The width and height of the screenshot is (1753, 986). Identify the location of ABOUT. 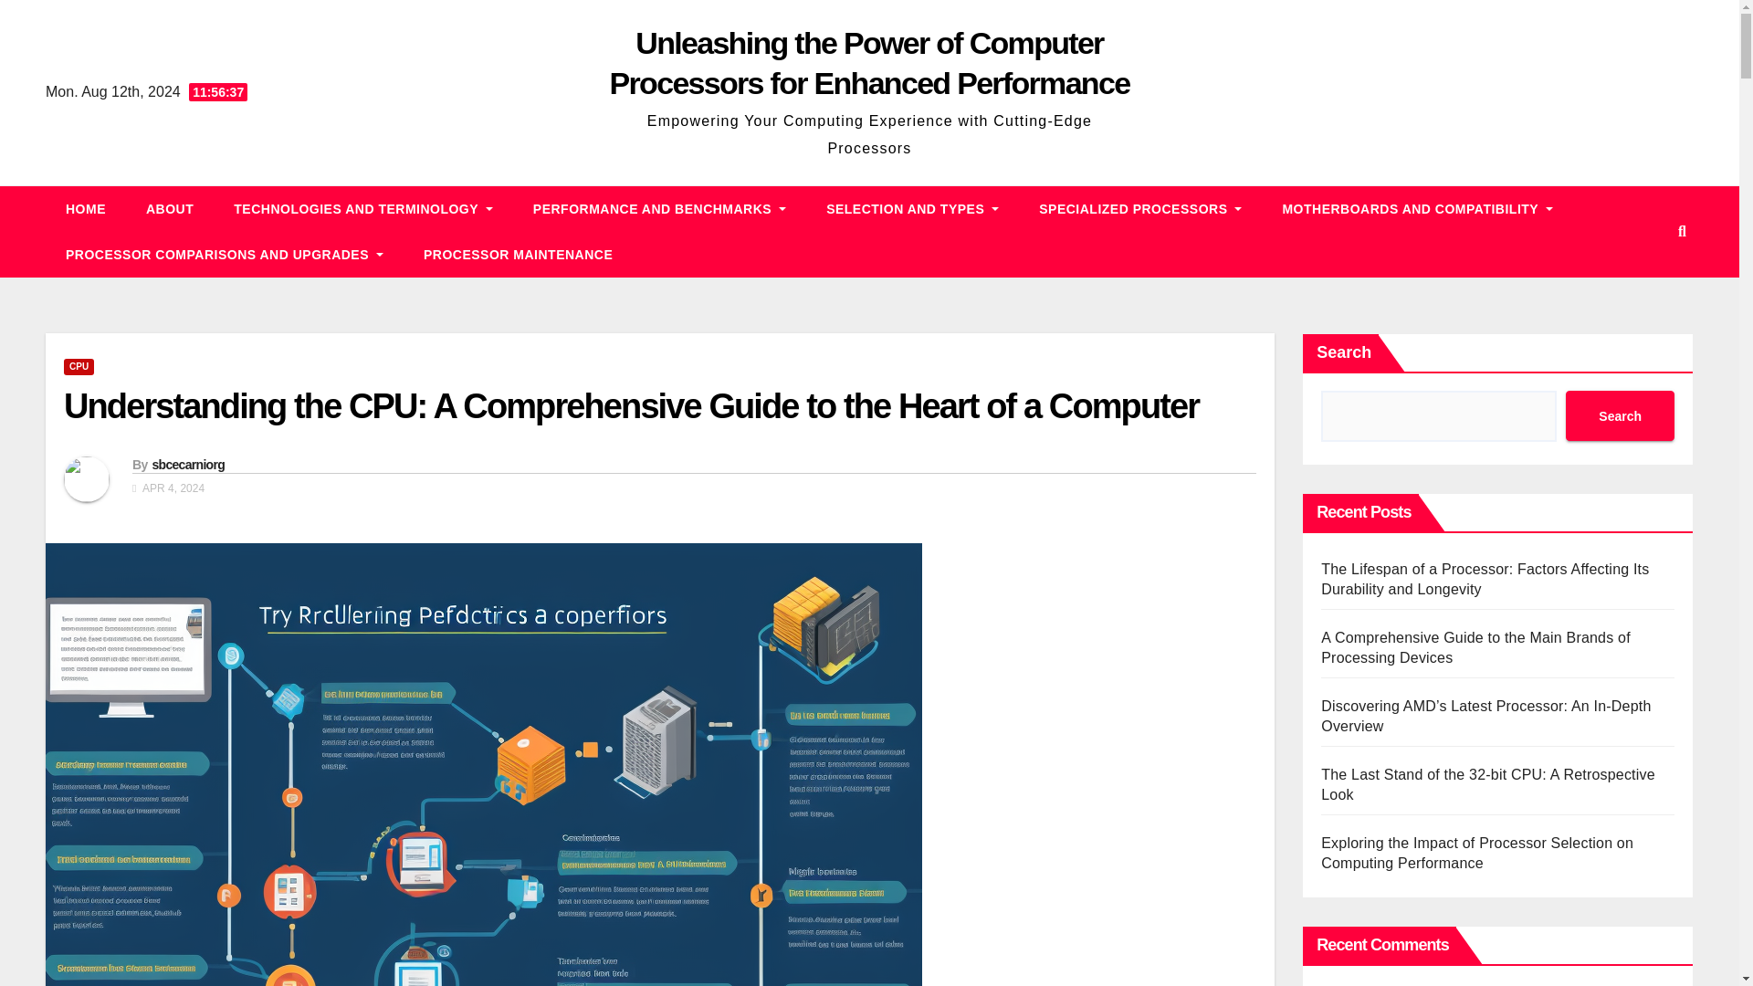
(170, 208).